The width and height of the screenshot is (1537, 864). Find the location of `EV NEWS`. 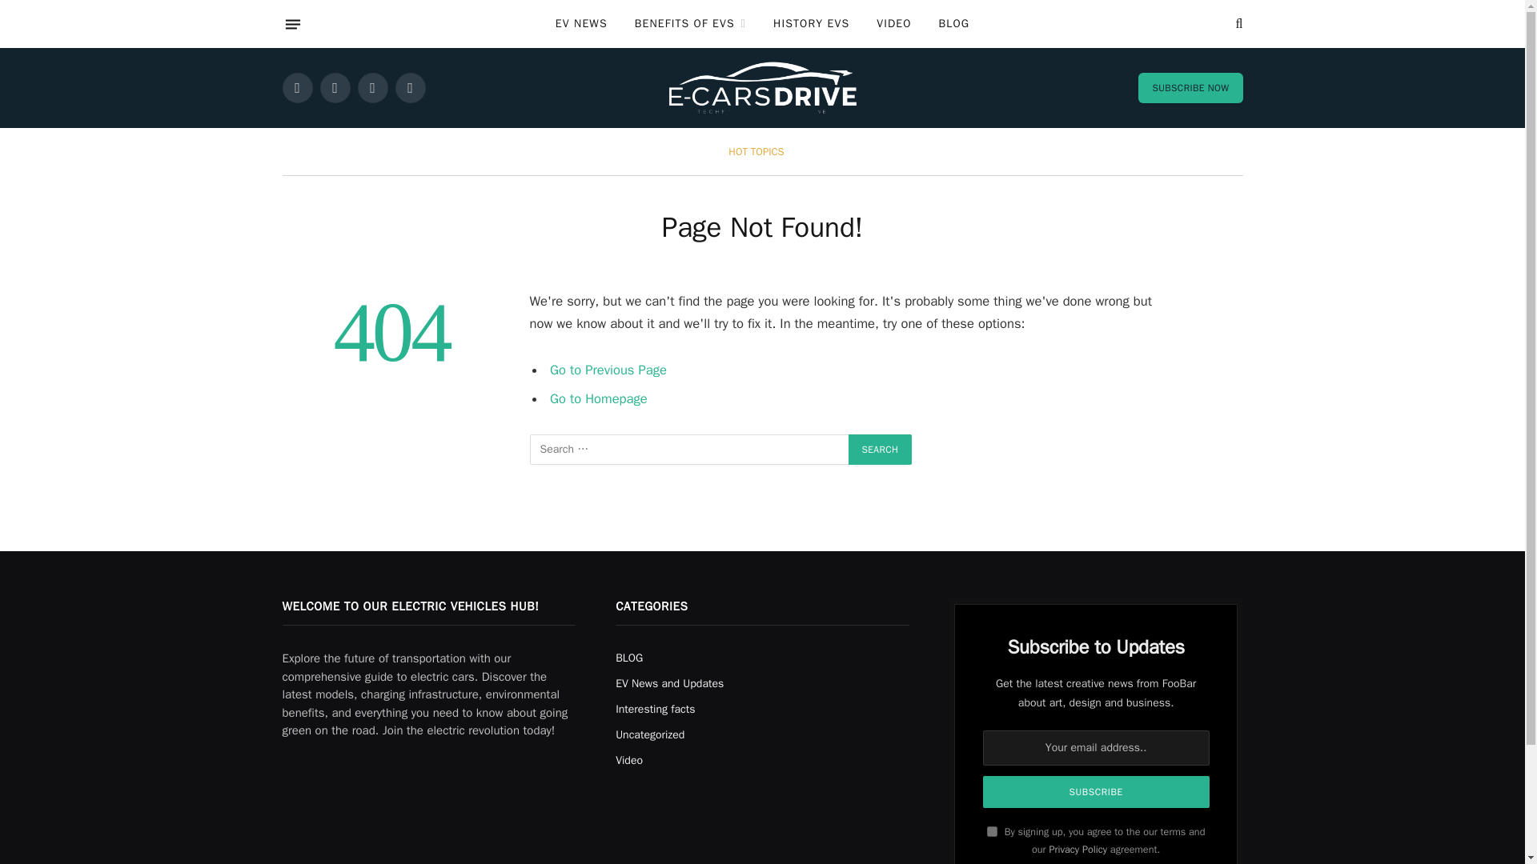

EV NEWS is located at coordinates (581, 24).